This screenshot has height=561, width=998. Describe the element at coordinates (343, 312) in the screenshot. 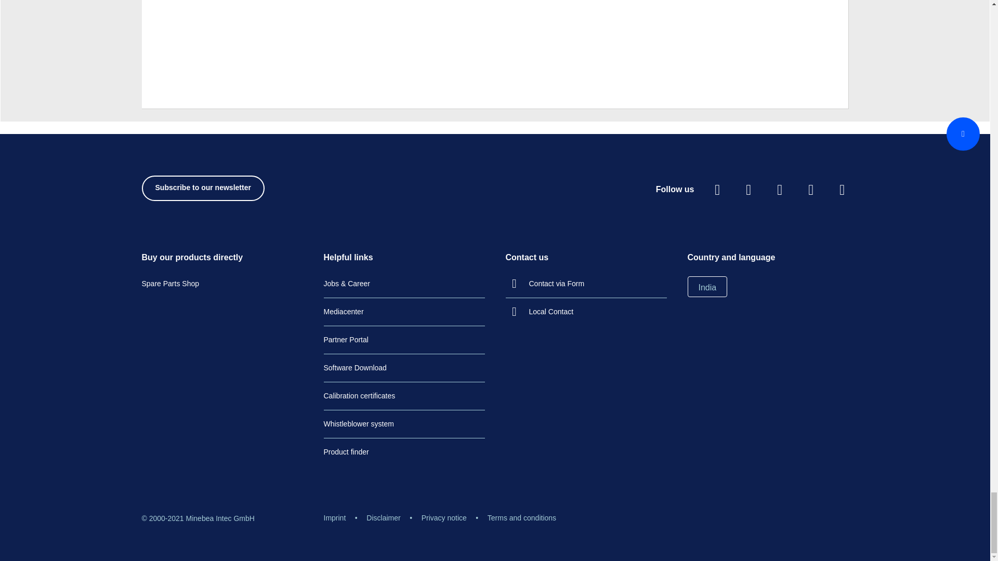

I see `Mediacenter` at that location.